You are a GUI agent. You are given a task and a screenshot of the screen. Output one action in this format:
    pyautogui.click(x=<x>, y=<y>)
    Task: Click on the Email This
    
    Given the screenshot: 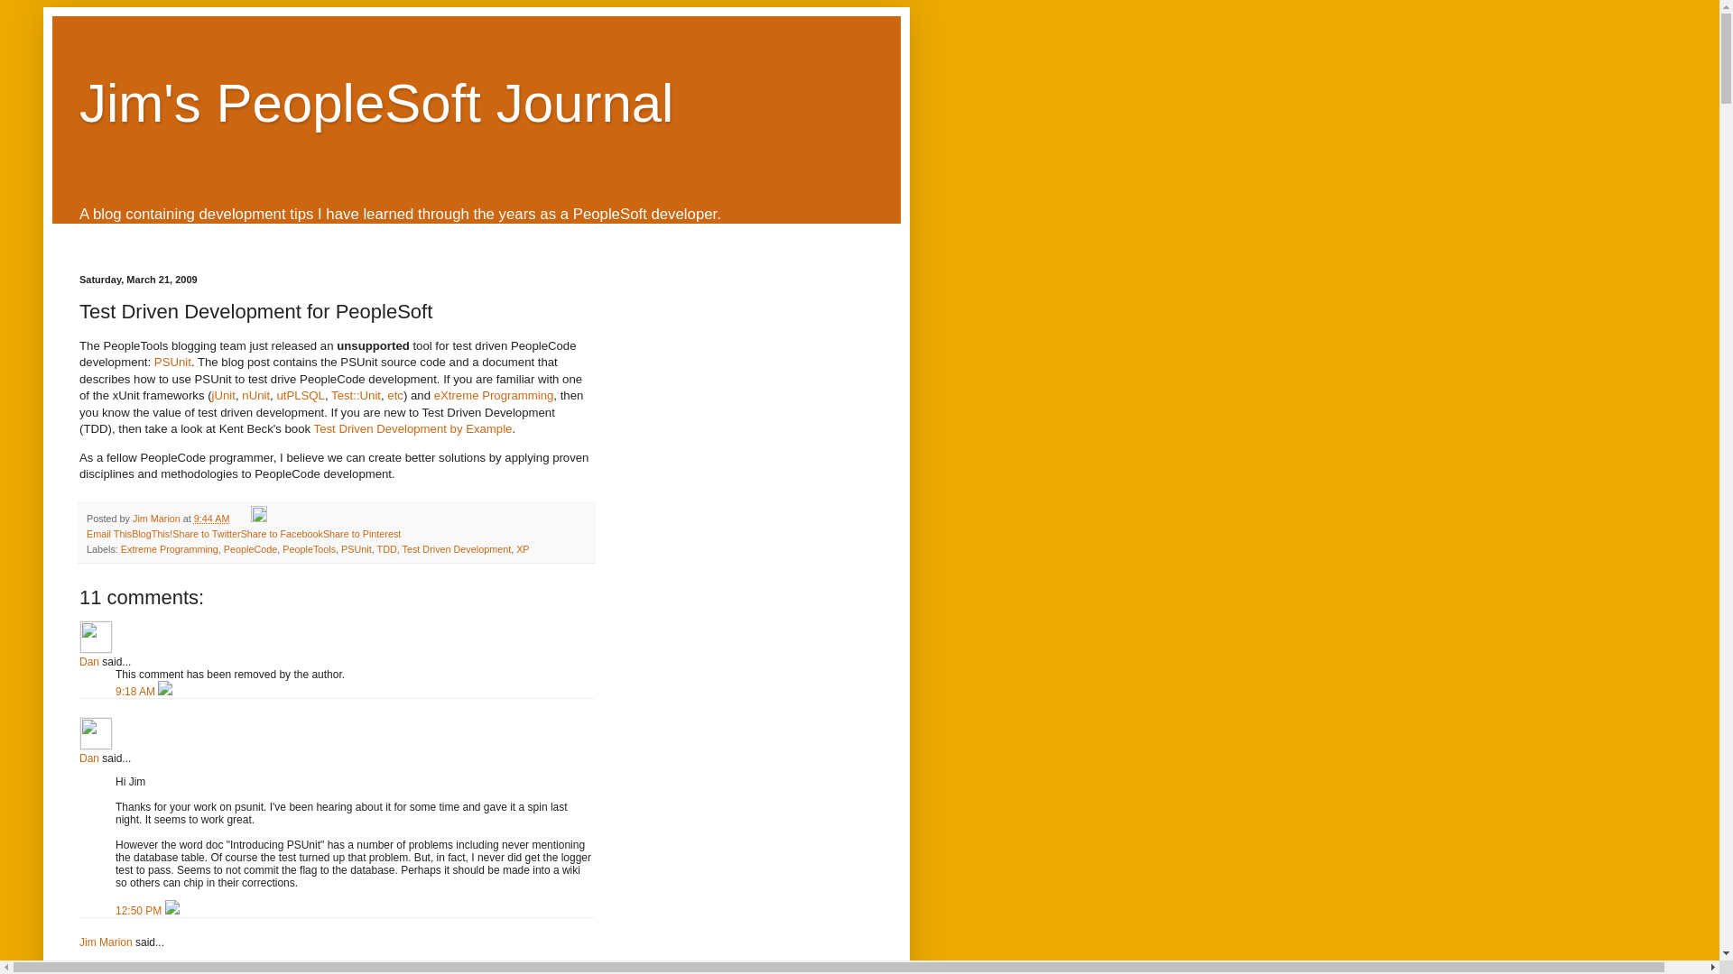 What is the action you would take?
    pyautogui.click(x=108, y=534)
    